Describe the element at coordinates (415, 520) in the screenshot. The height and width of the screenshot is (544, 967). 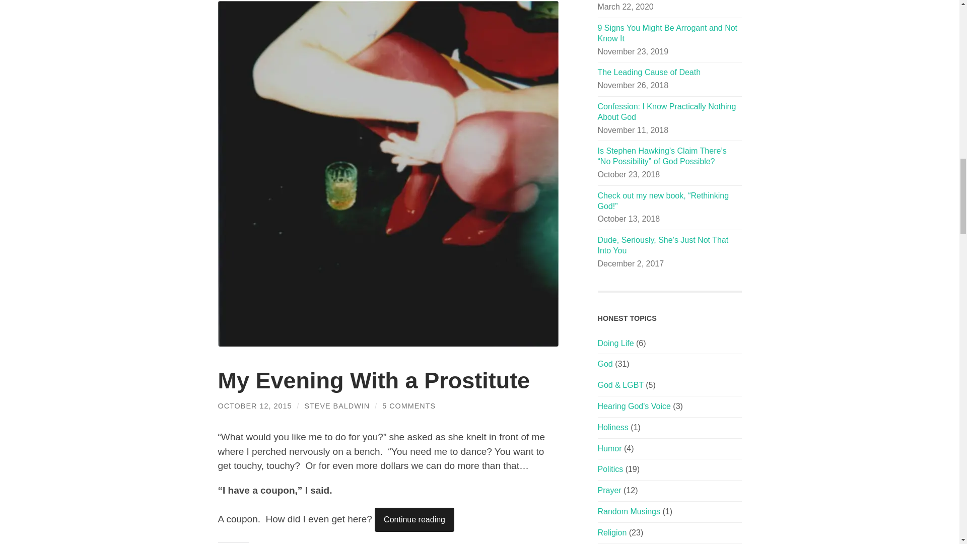
I see `Continue reading` at that location.